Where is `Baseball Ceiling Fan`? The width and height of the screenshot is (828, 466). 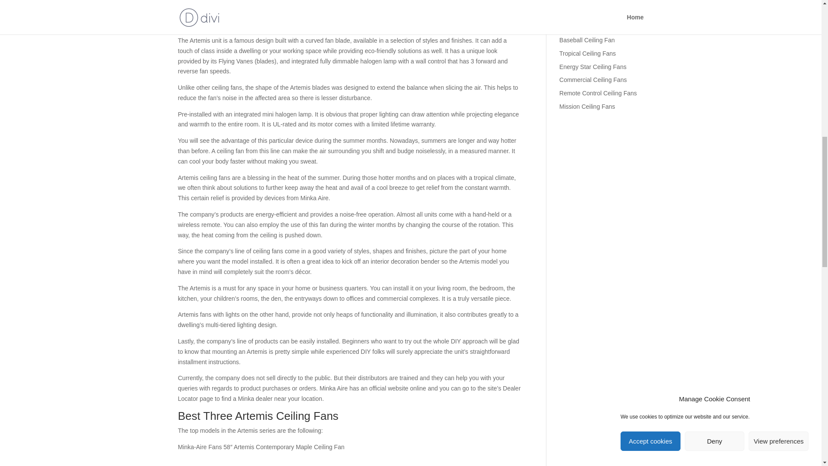 Baseball Ceiling Fan is located at coordinates (586, 40).